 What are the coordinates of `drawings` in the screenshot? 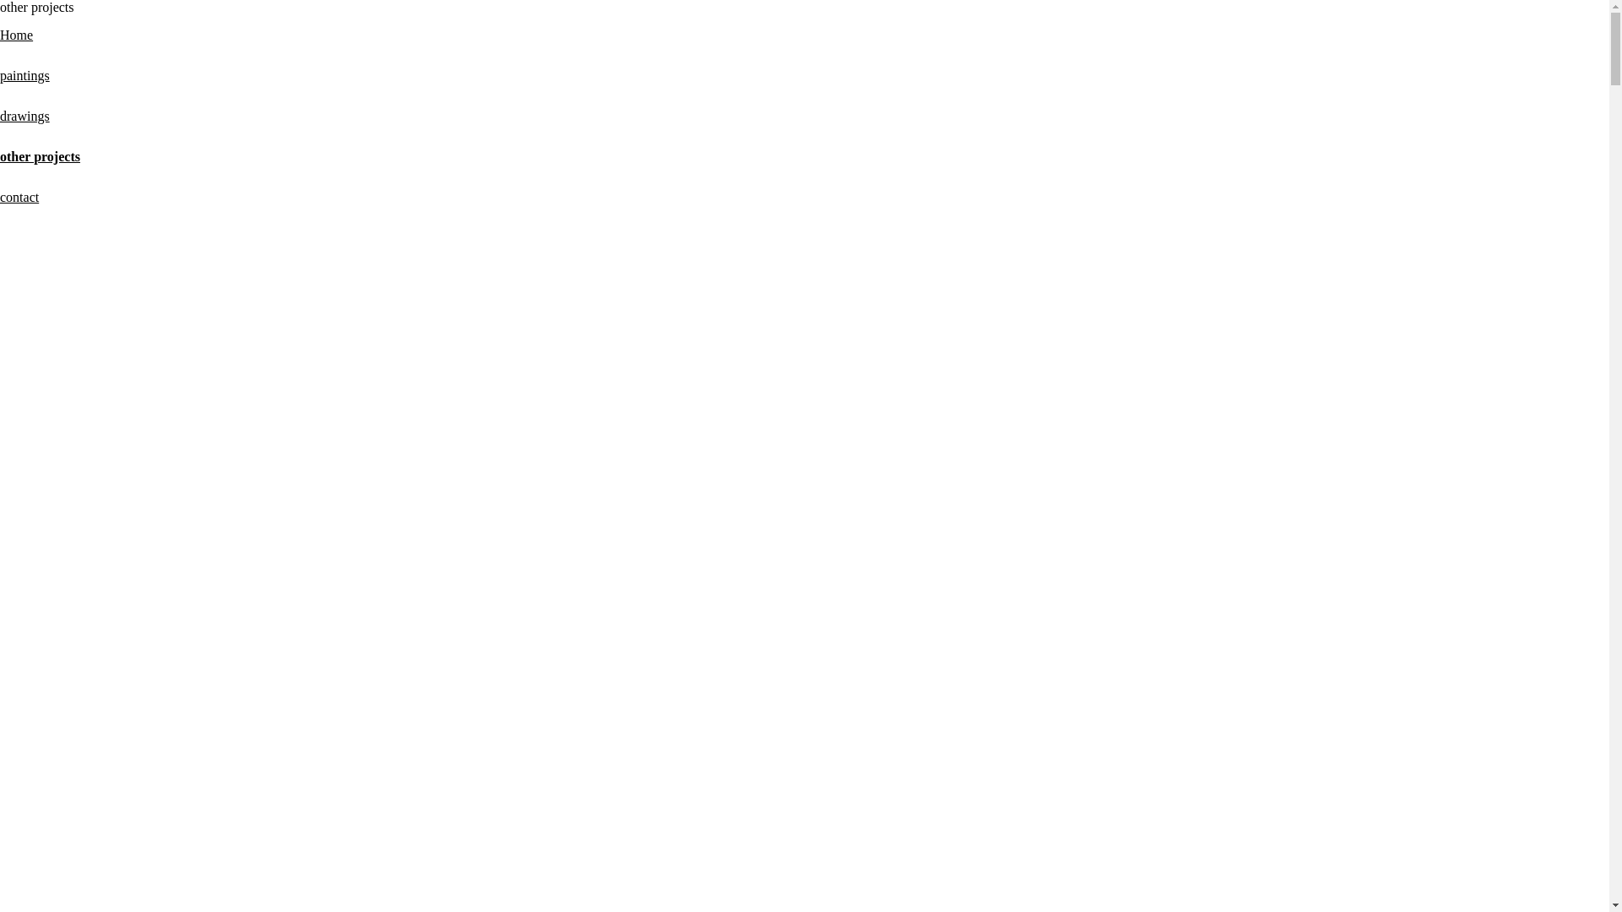 It's located at (25, 117).